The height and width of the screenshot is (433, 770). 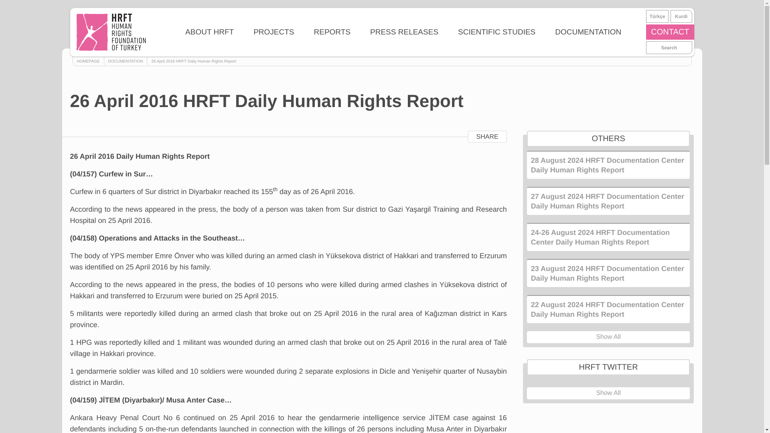 What do you see at coordinates (588, 32) in the screenshot?
I see `DOCUMENTATION` at bounding box center [588, 32].